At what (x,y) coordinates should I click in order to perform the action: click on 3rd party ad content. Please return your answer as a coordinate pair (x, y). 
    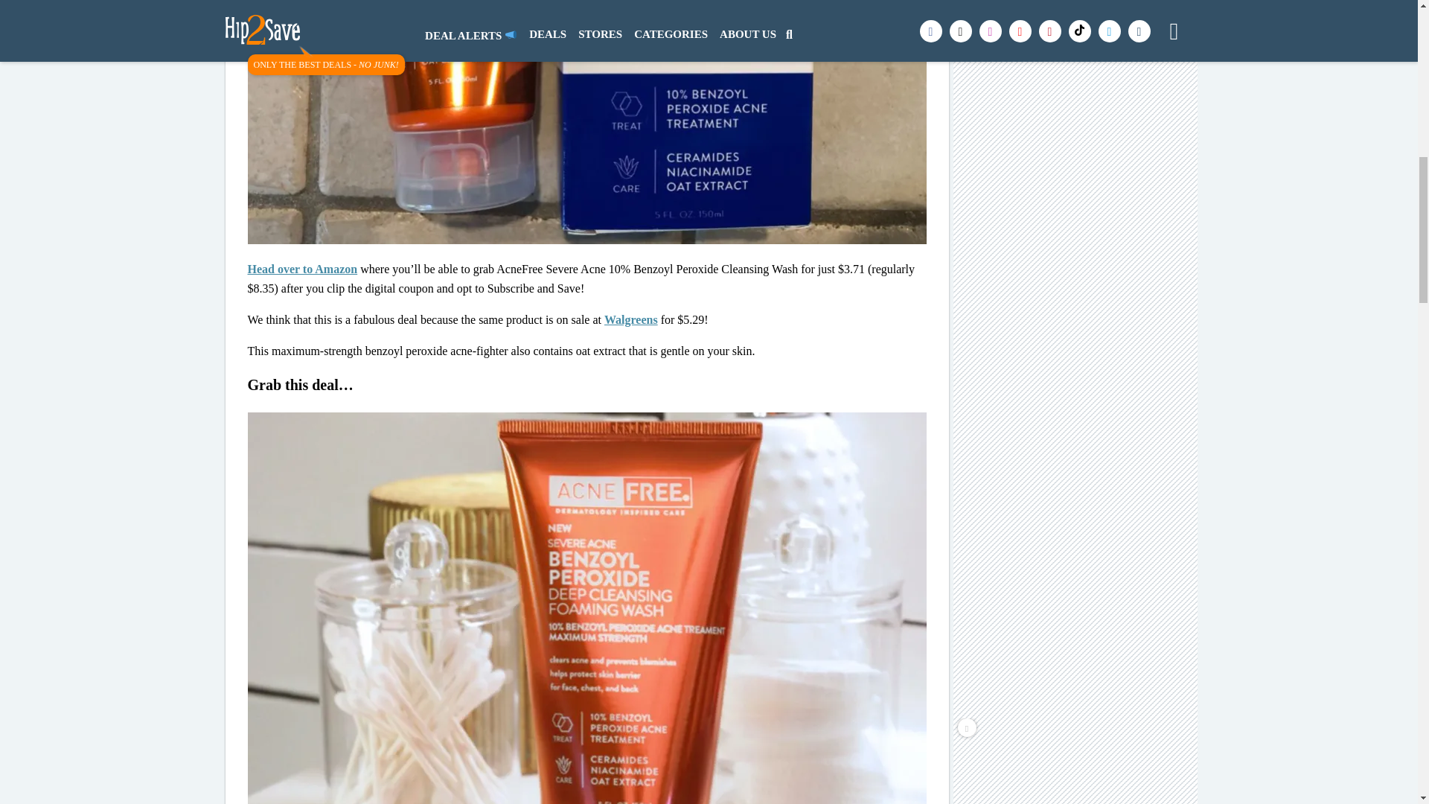
    Looking at the image, I should click on (1076, 58).